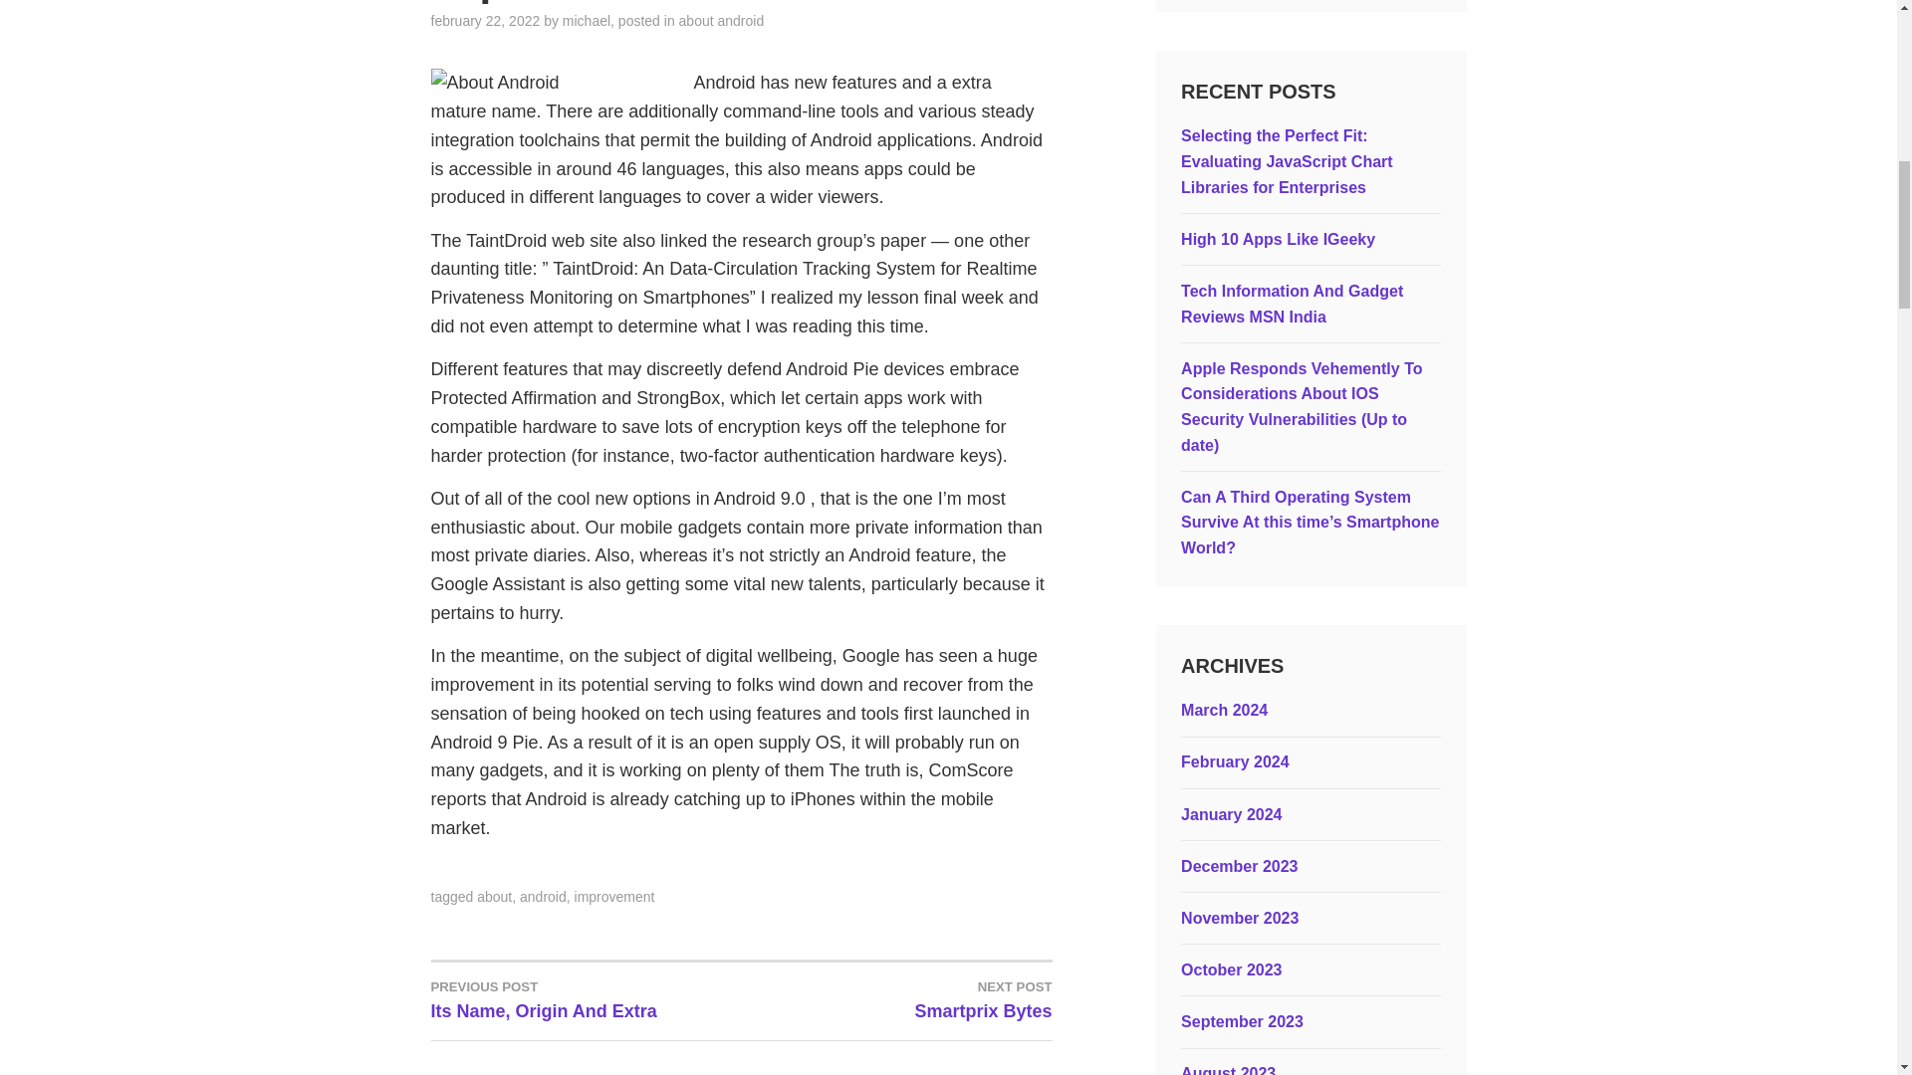 This screenshot has height=1075, width=1912. I want to click on January 2024, so click(1231, 814).